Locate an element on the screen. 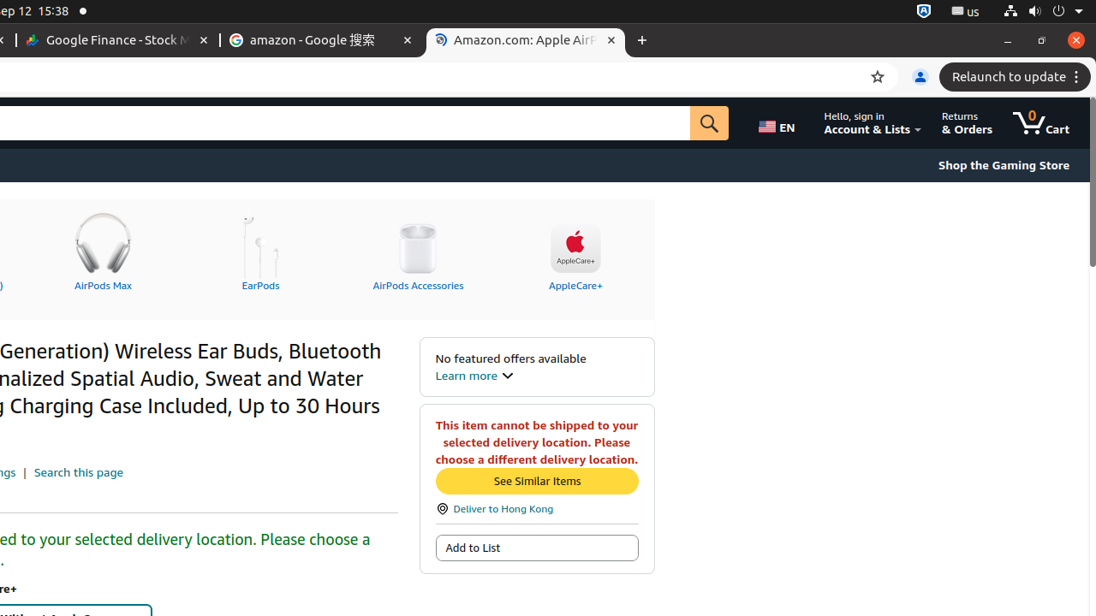  Shop the Gaming Store is located at coordinates (1004, 165).